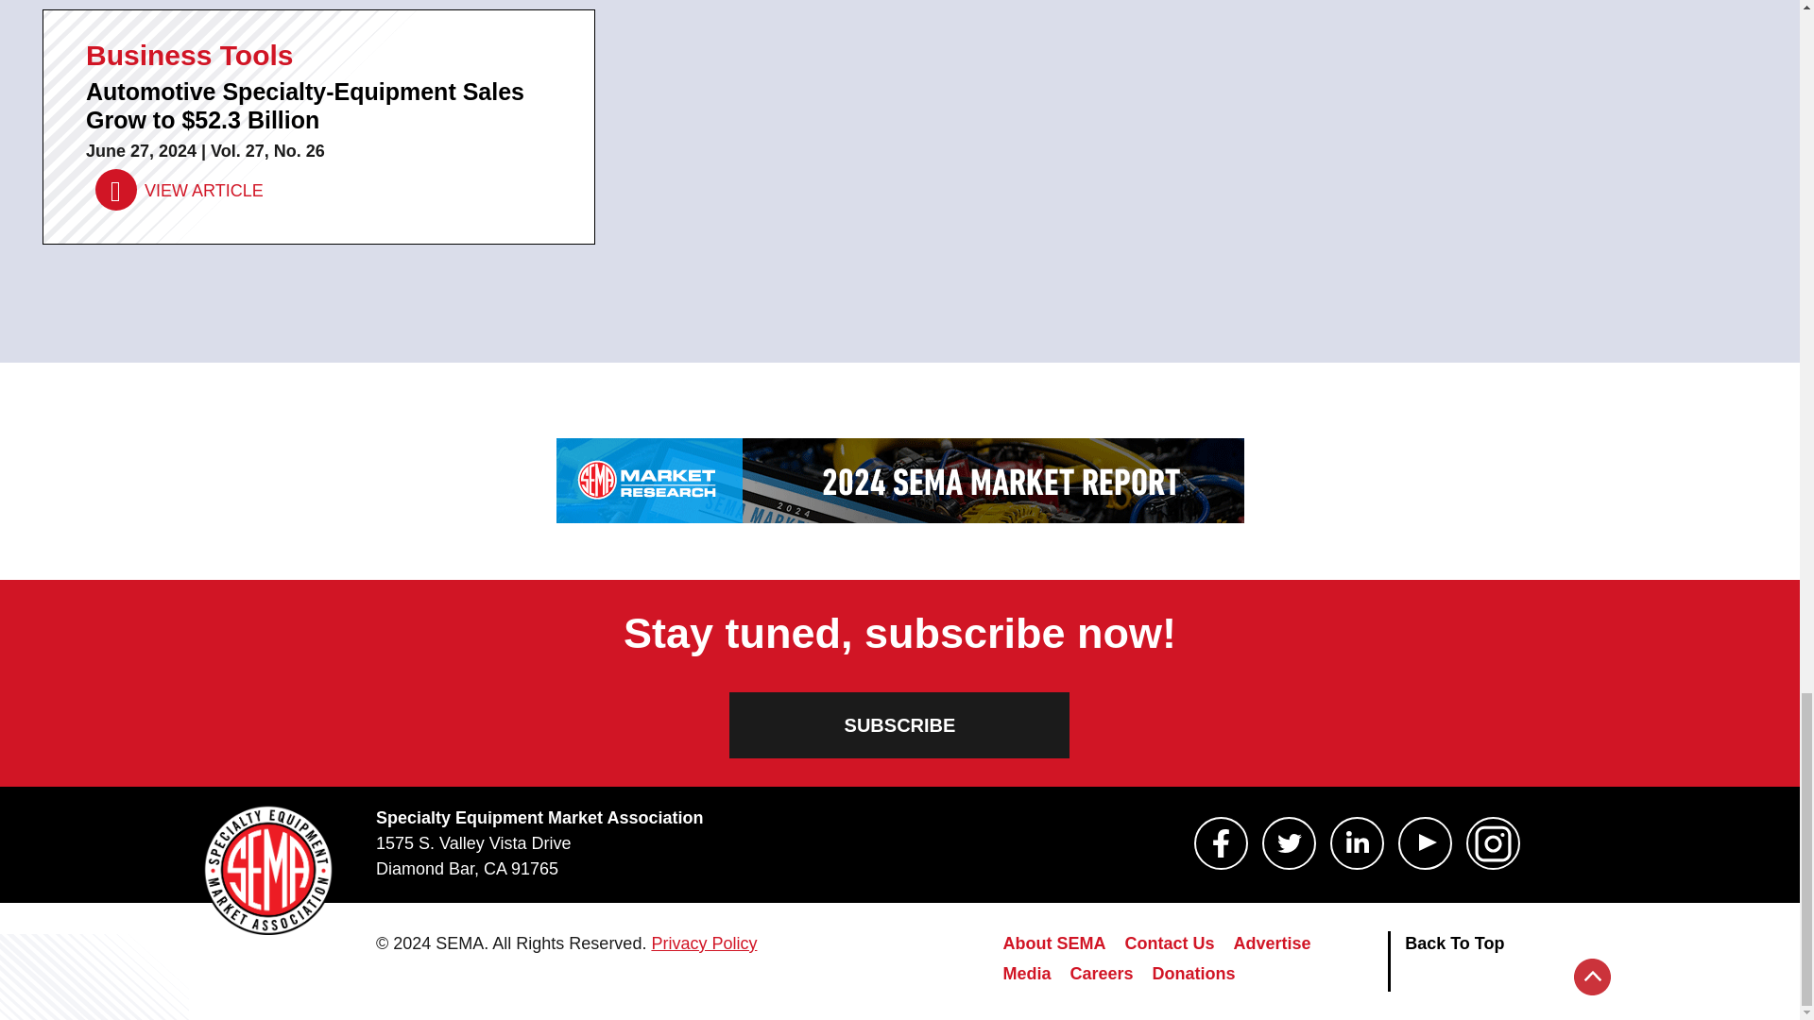  I want to click on SEMA Twitter Link, so click(1289, 843).